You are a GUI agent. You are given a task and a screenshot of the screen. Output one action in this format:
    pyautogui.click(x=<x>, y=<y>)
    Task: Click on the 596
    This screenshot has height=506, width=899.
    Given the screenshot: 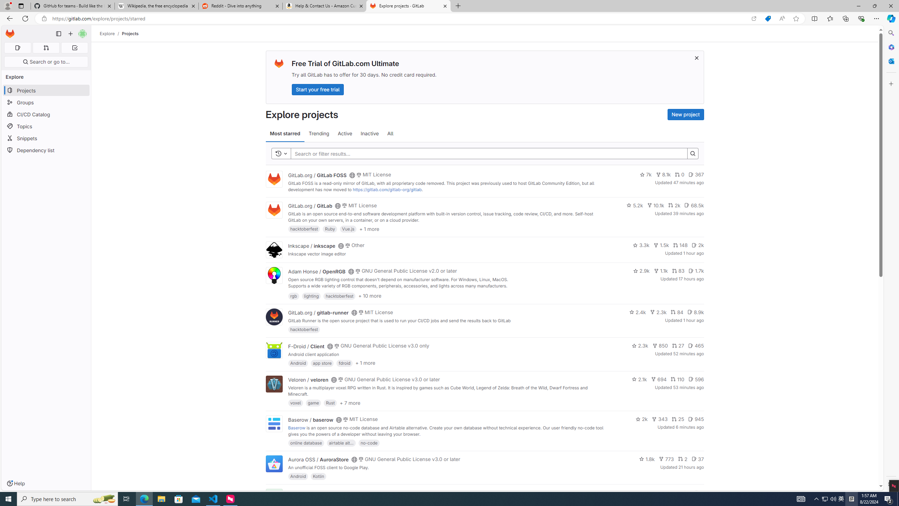 What is the action you would take?
    pyautogui.click(x=696, y=379)
    